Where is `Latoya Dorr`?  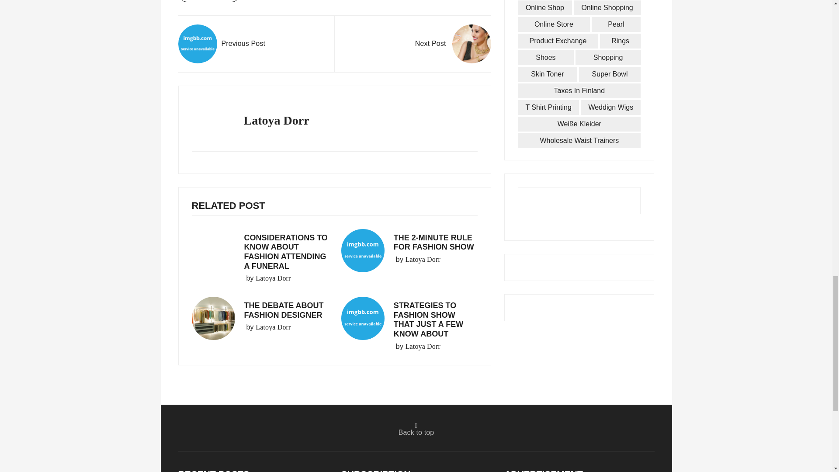
Latoya Dorr is located at coordinates (273, 278).